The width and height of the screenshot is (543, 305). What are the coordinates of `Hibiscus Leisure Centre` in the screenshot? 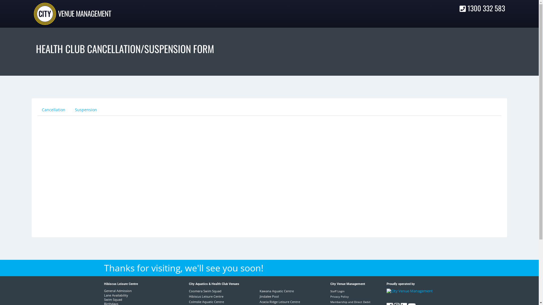 It's located at (206, 297).